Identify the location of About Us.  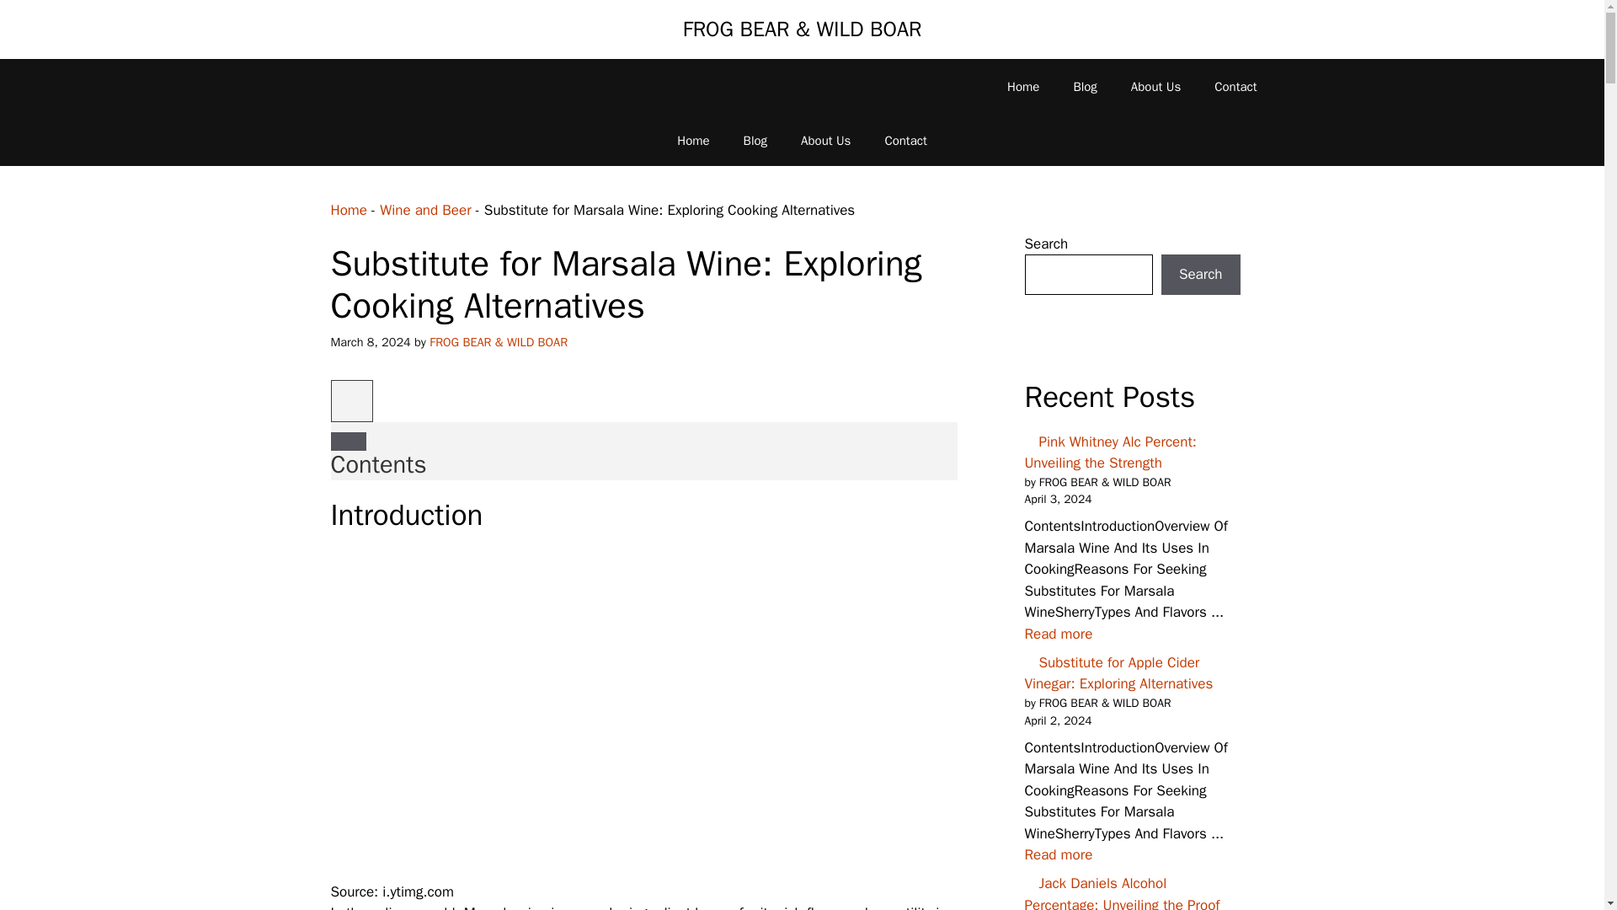
(825, 140).